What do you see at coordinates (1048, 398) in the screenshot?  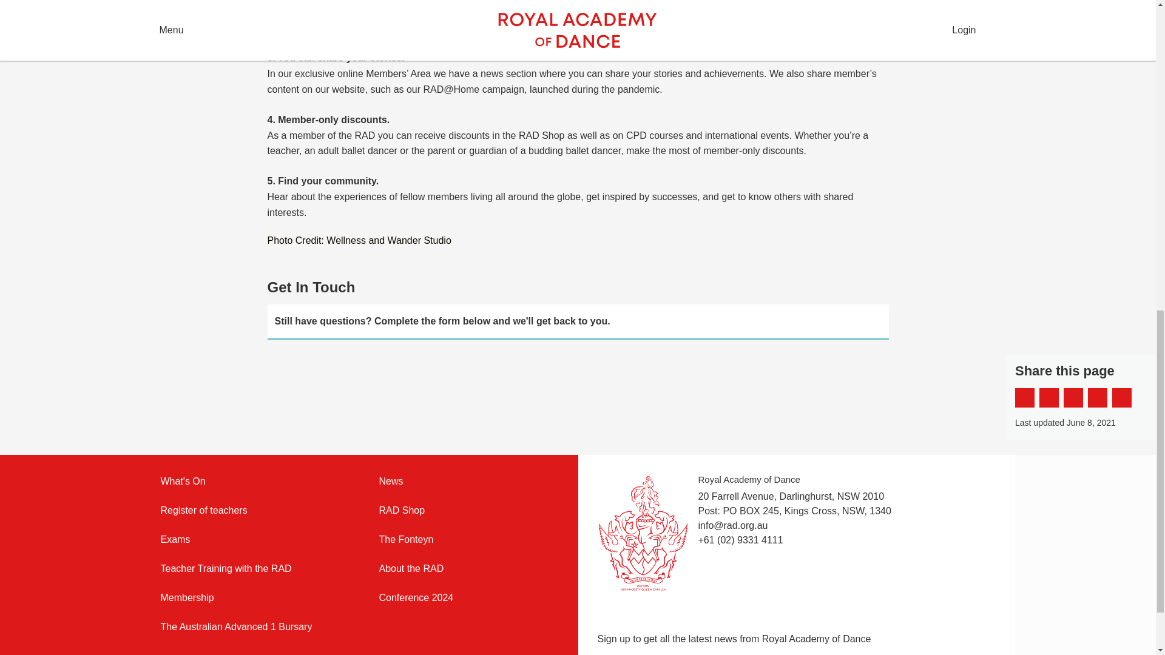 I see `Share this page on Twitter` at bounding box center [1048, 398].